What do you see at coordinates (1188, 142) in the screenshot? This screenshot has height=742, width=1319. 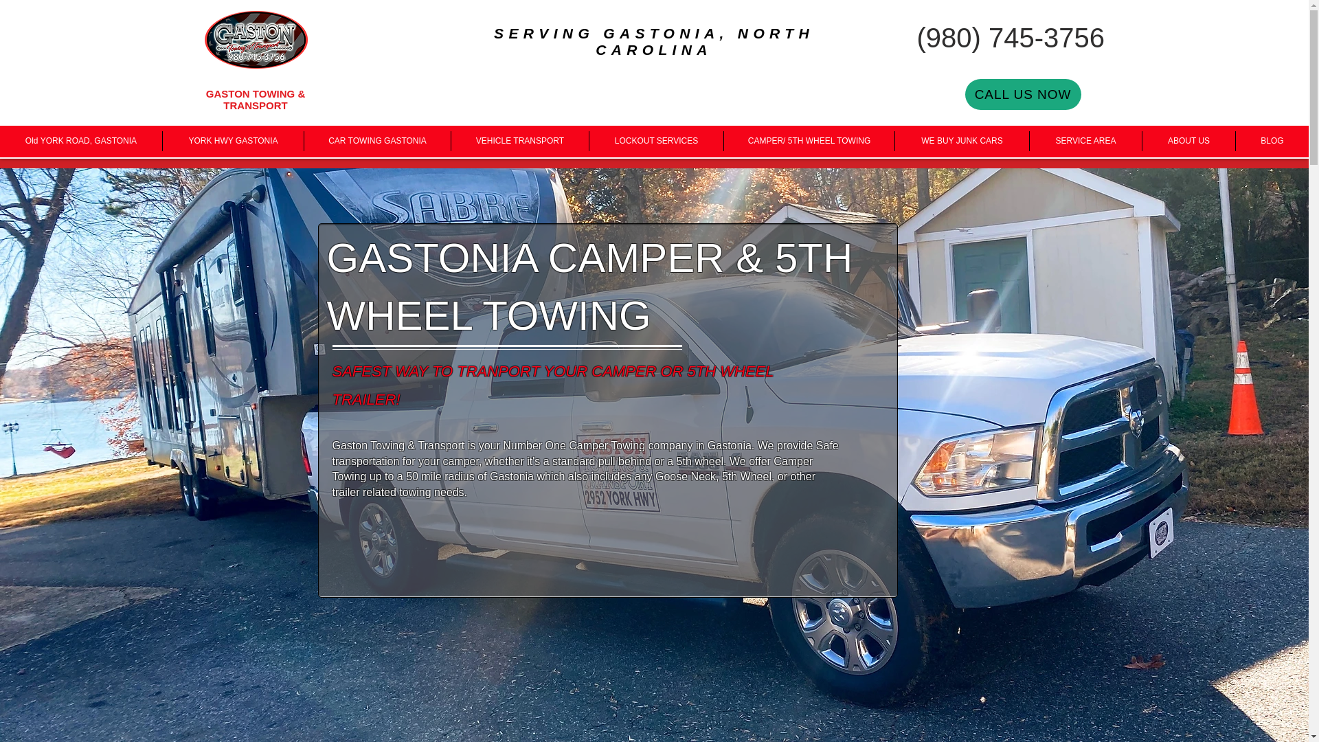 I see `ABOUT US` at bounding box center [1188, 142].